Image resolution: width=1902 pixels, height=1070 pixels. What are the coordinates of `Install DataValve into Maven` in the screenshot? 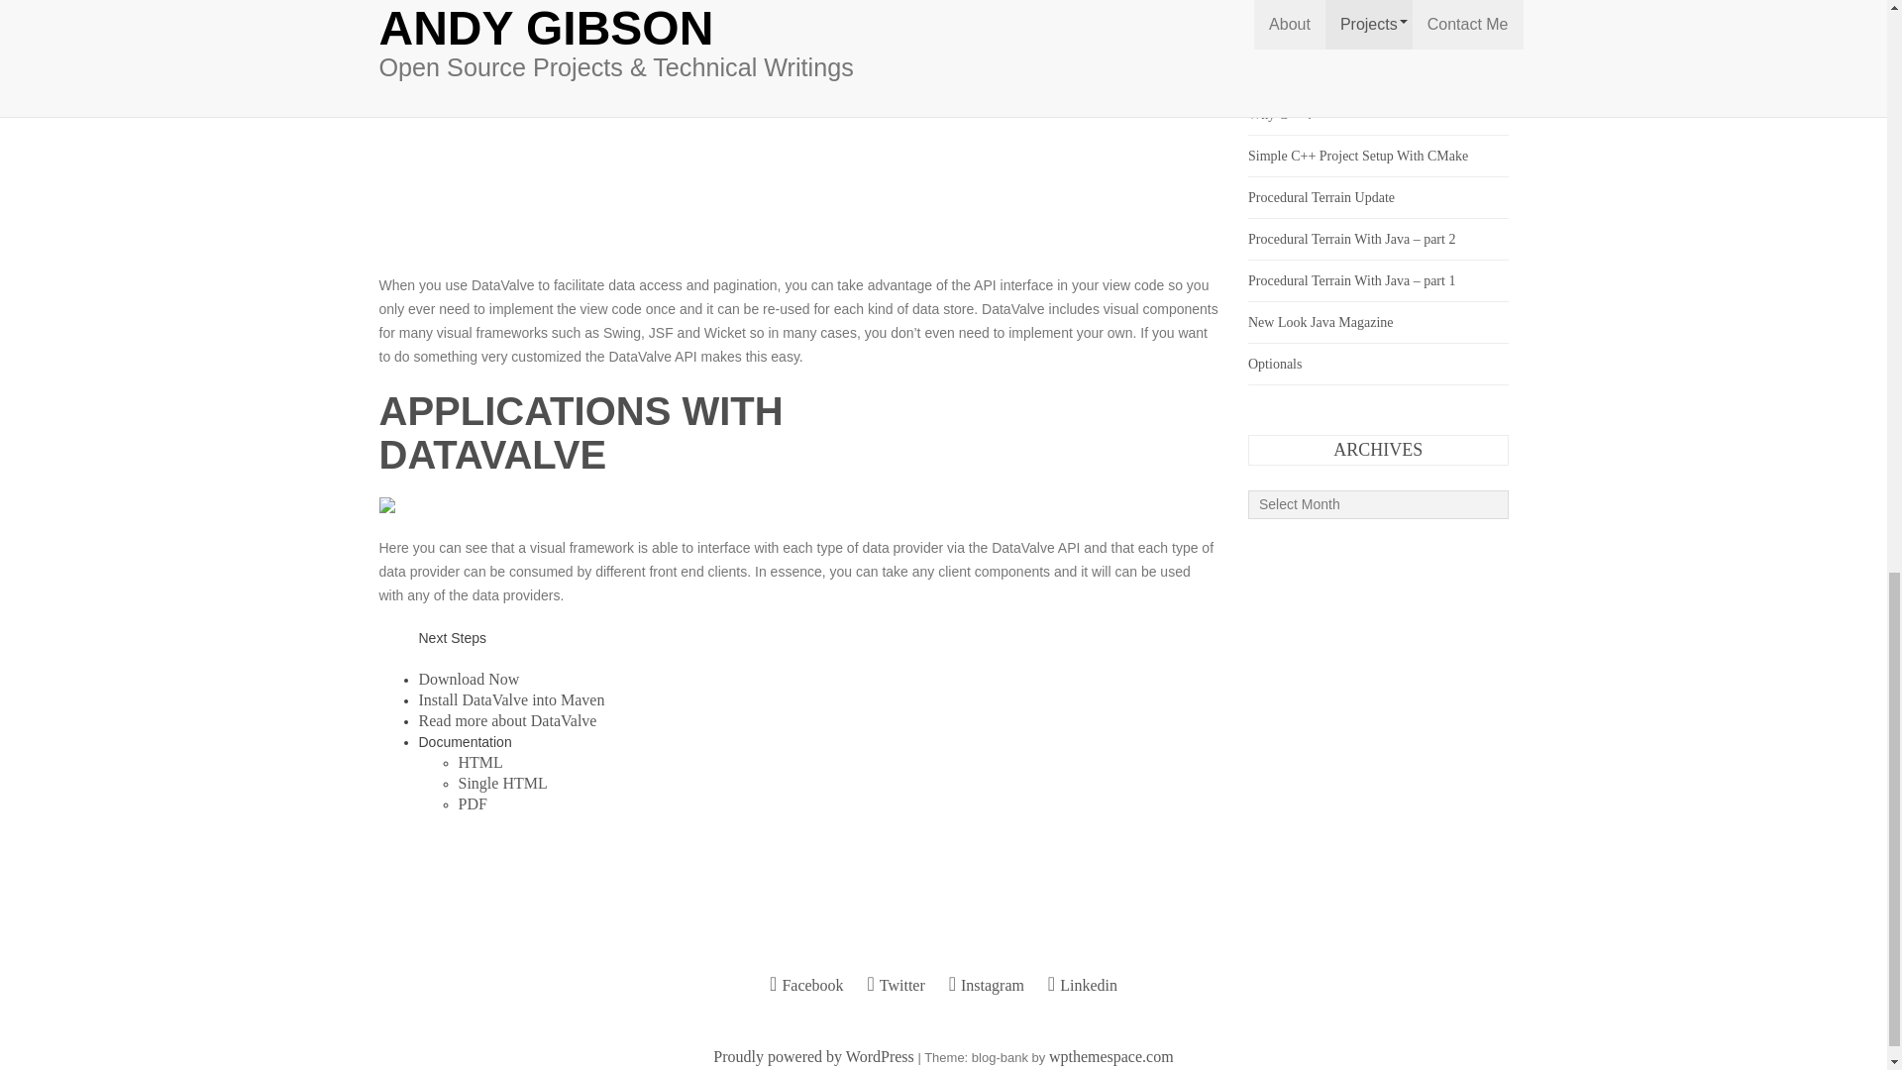 It's located at (511, 699).